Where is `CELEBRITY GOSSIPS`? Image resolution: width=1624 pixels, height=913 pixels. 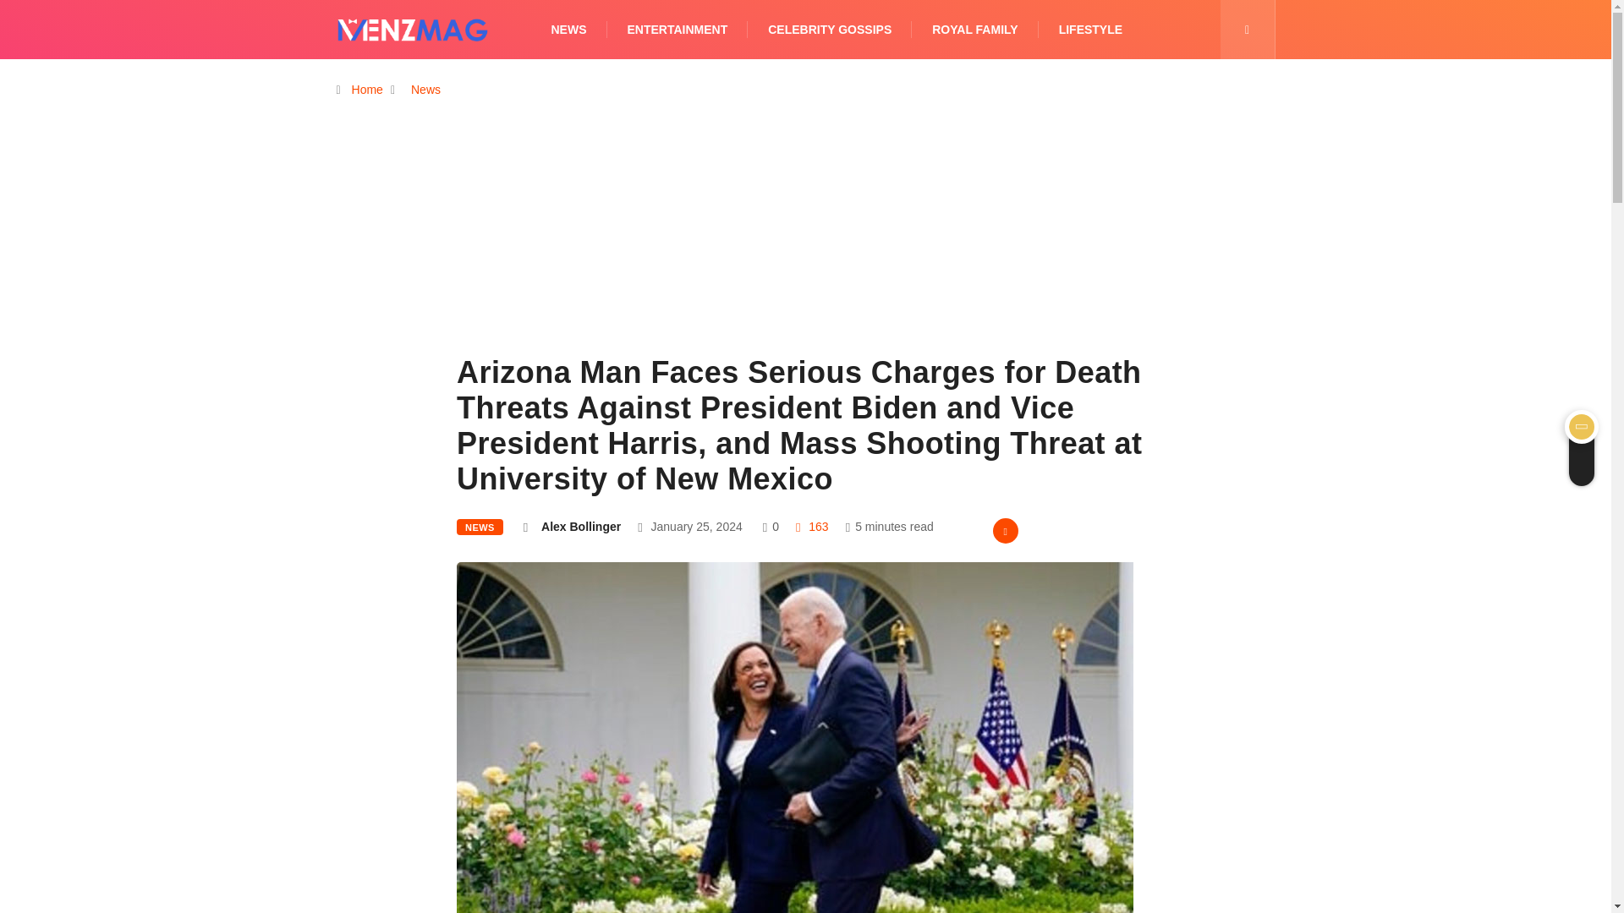 CELEBRITY GOSSIPS is located at coordinates (830, 30).